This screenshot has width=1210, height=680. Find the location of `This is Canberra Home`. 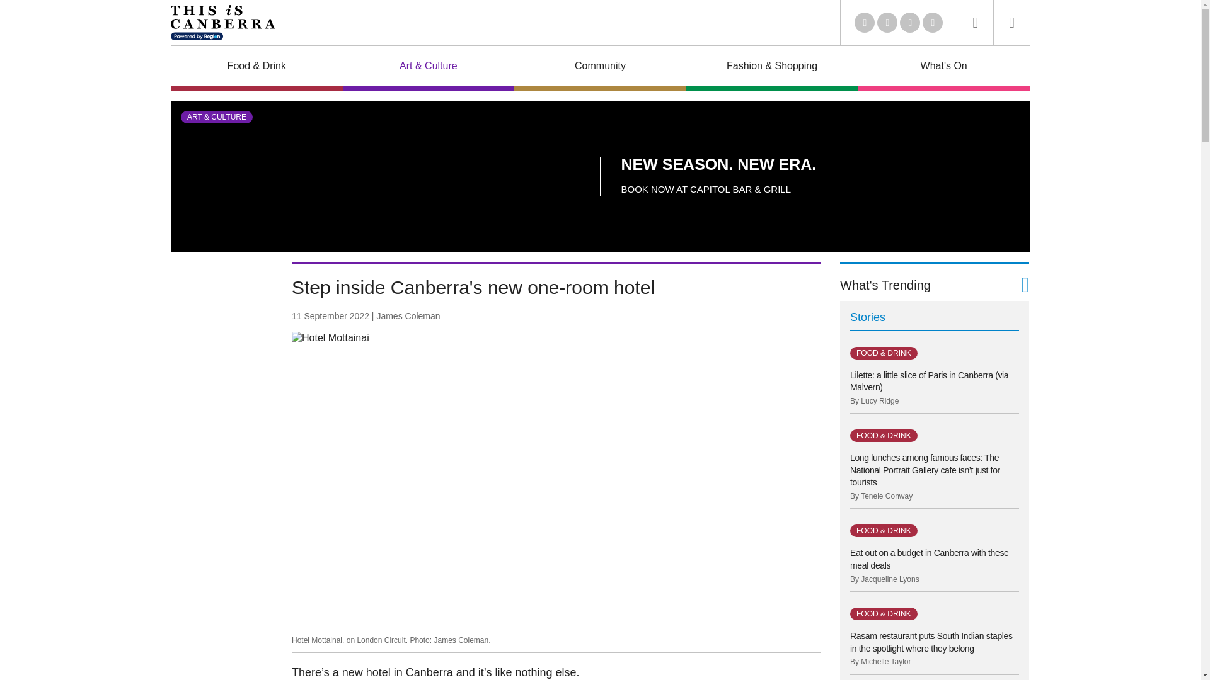

This is Canberra Home is located at coordinates (223, 22).